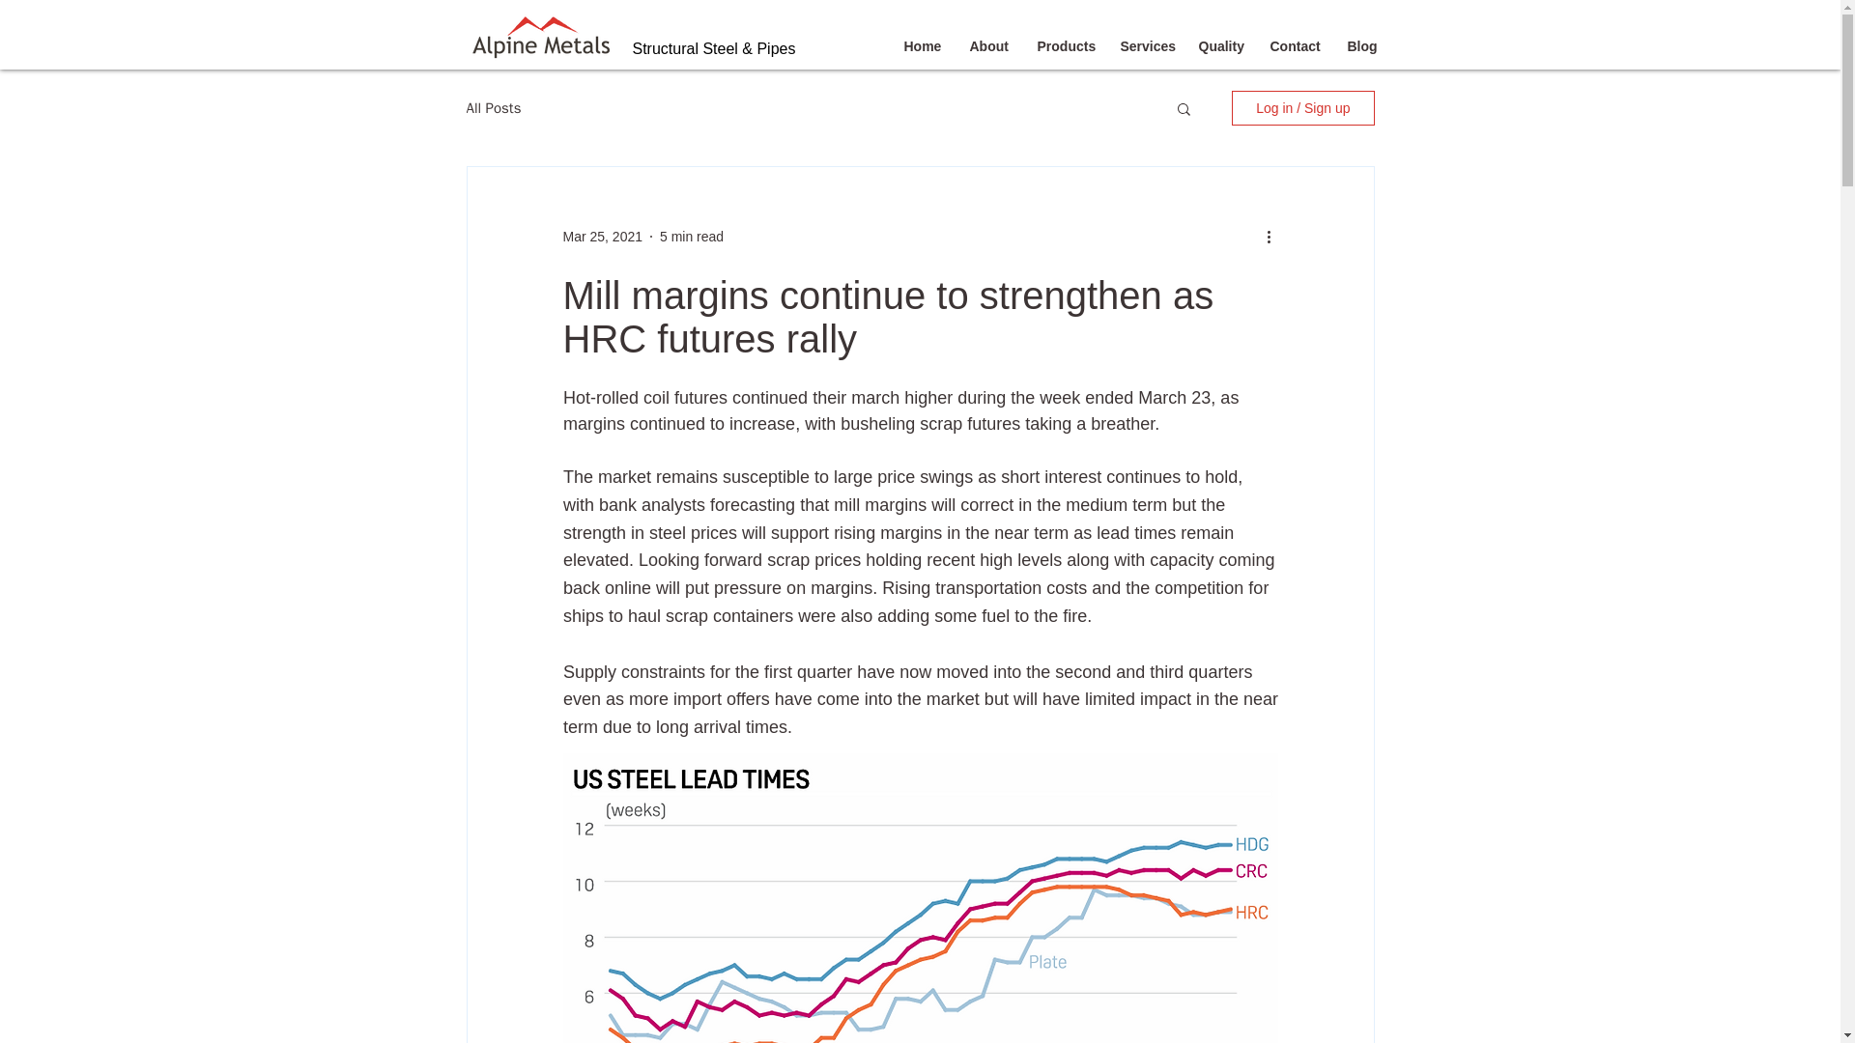 Image resolution: width=1855 pixels, height=1043 pixels. What do you see at coordinates (1063, 46) in the screenshot?
I see `Products` at bounding box center [1063, 46].